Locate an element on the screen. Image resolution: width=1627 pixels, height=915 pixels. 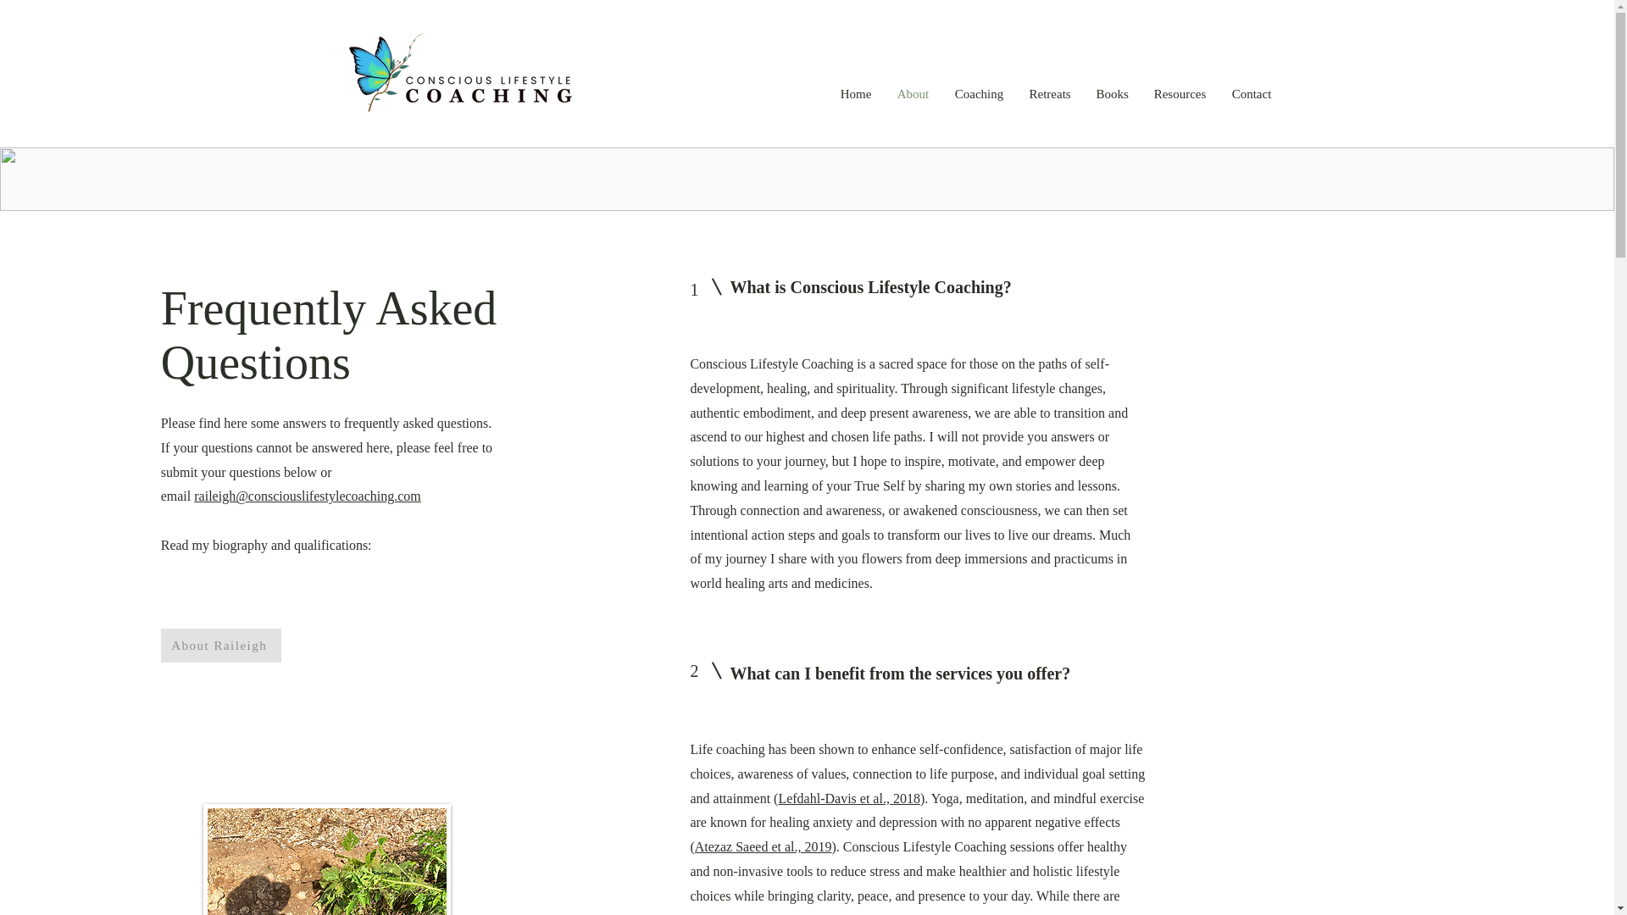
Coaching is located at coordinates (980, 93).